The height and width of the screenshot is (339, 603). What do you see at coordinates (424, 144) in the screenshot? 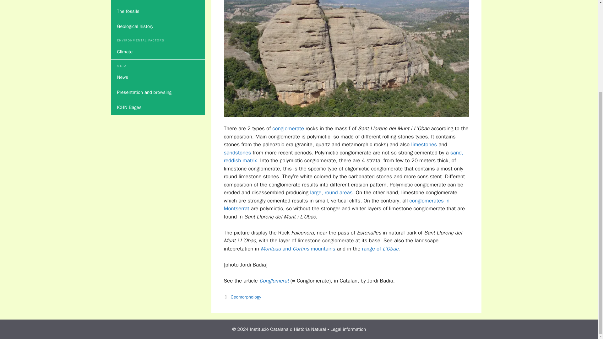
I see `limestones` at bounding box center [424, 144].